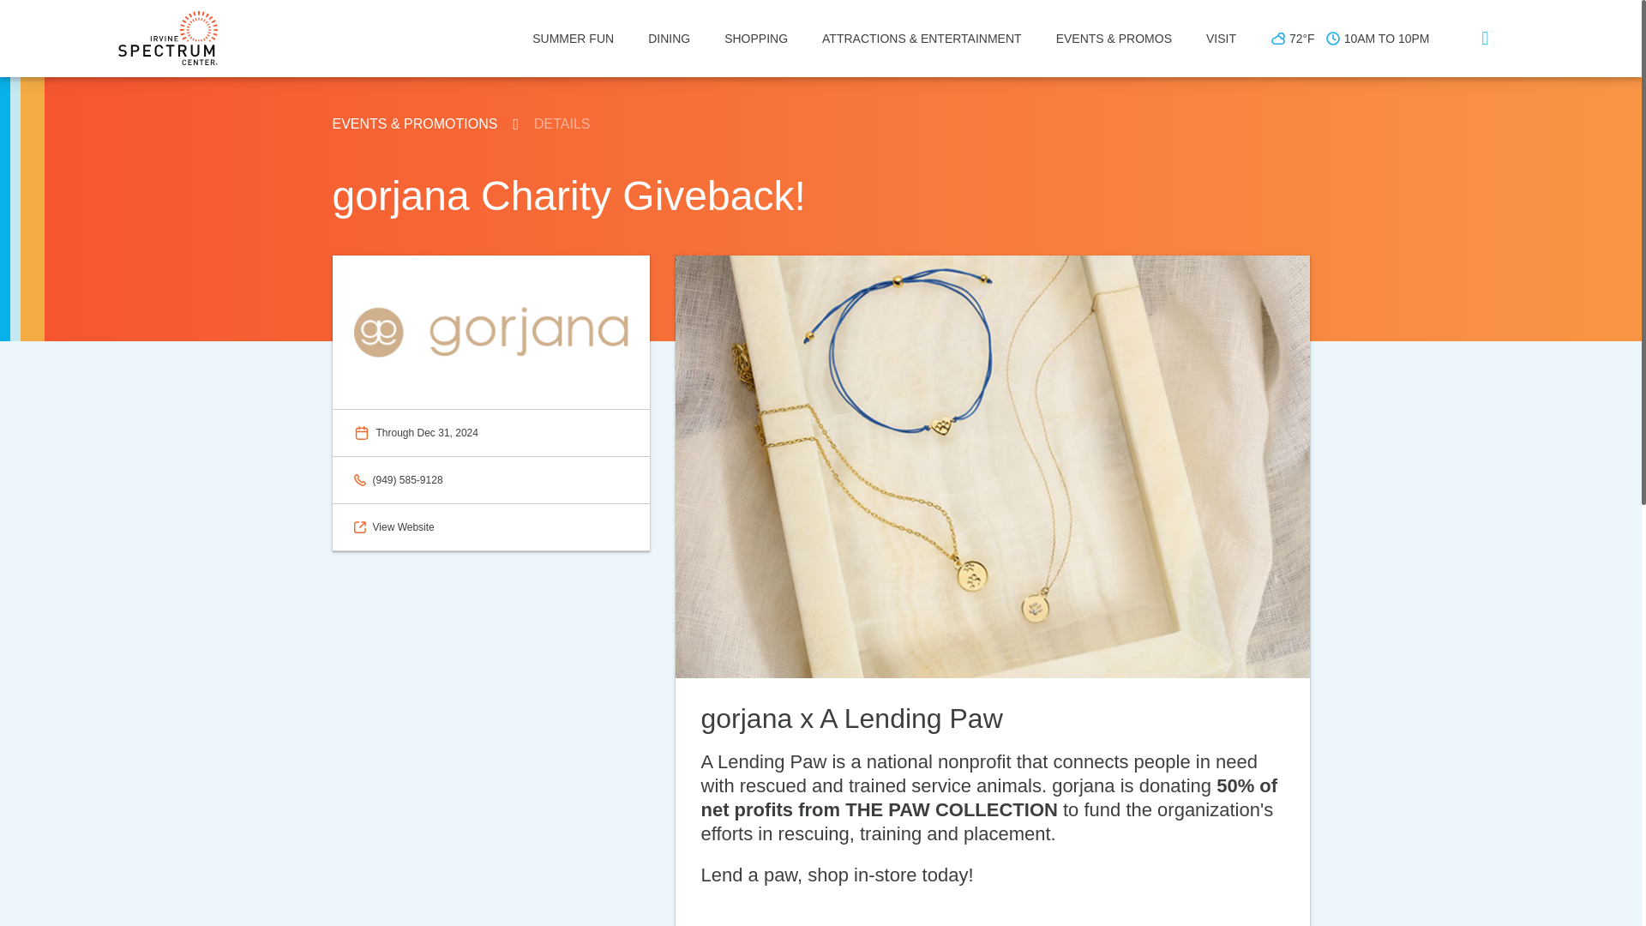 The height and width of the screenshot is (926, 1646). I want to click on Dining, so click(669, 38).